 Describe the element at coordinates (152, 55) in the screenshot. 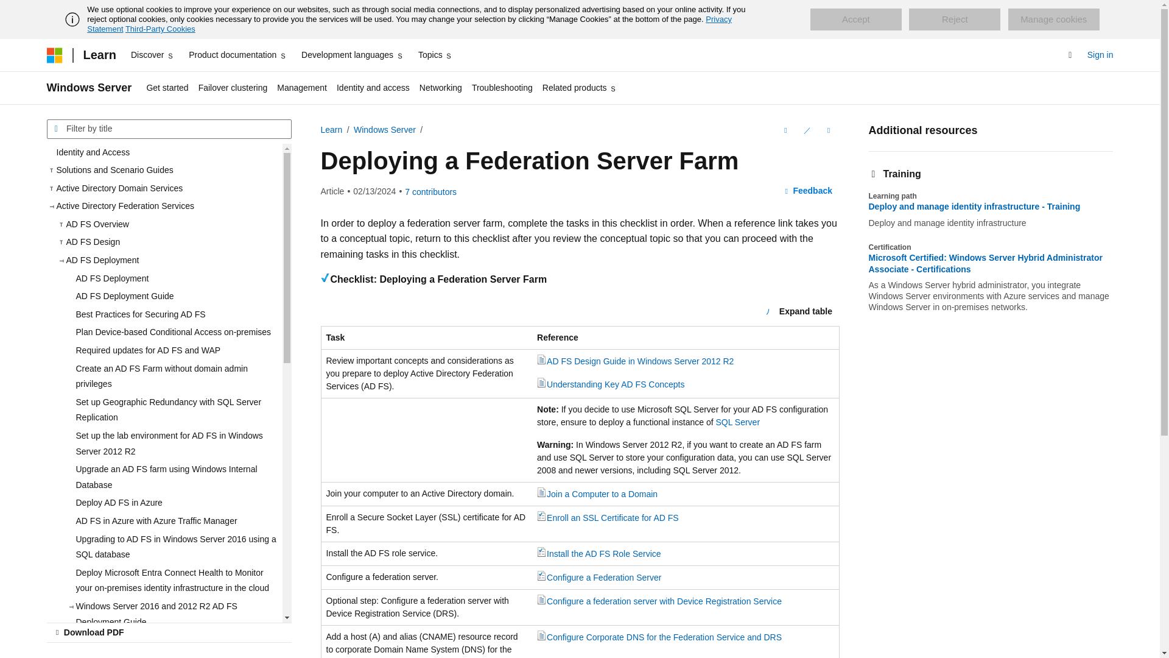

I see `Discover` at that location.